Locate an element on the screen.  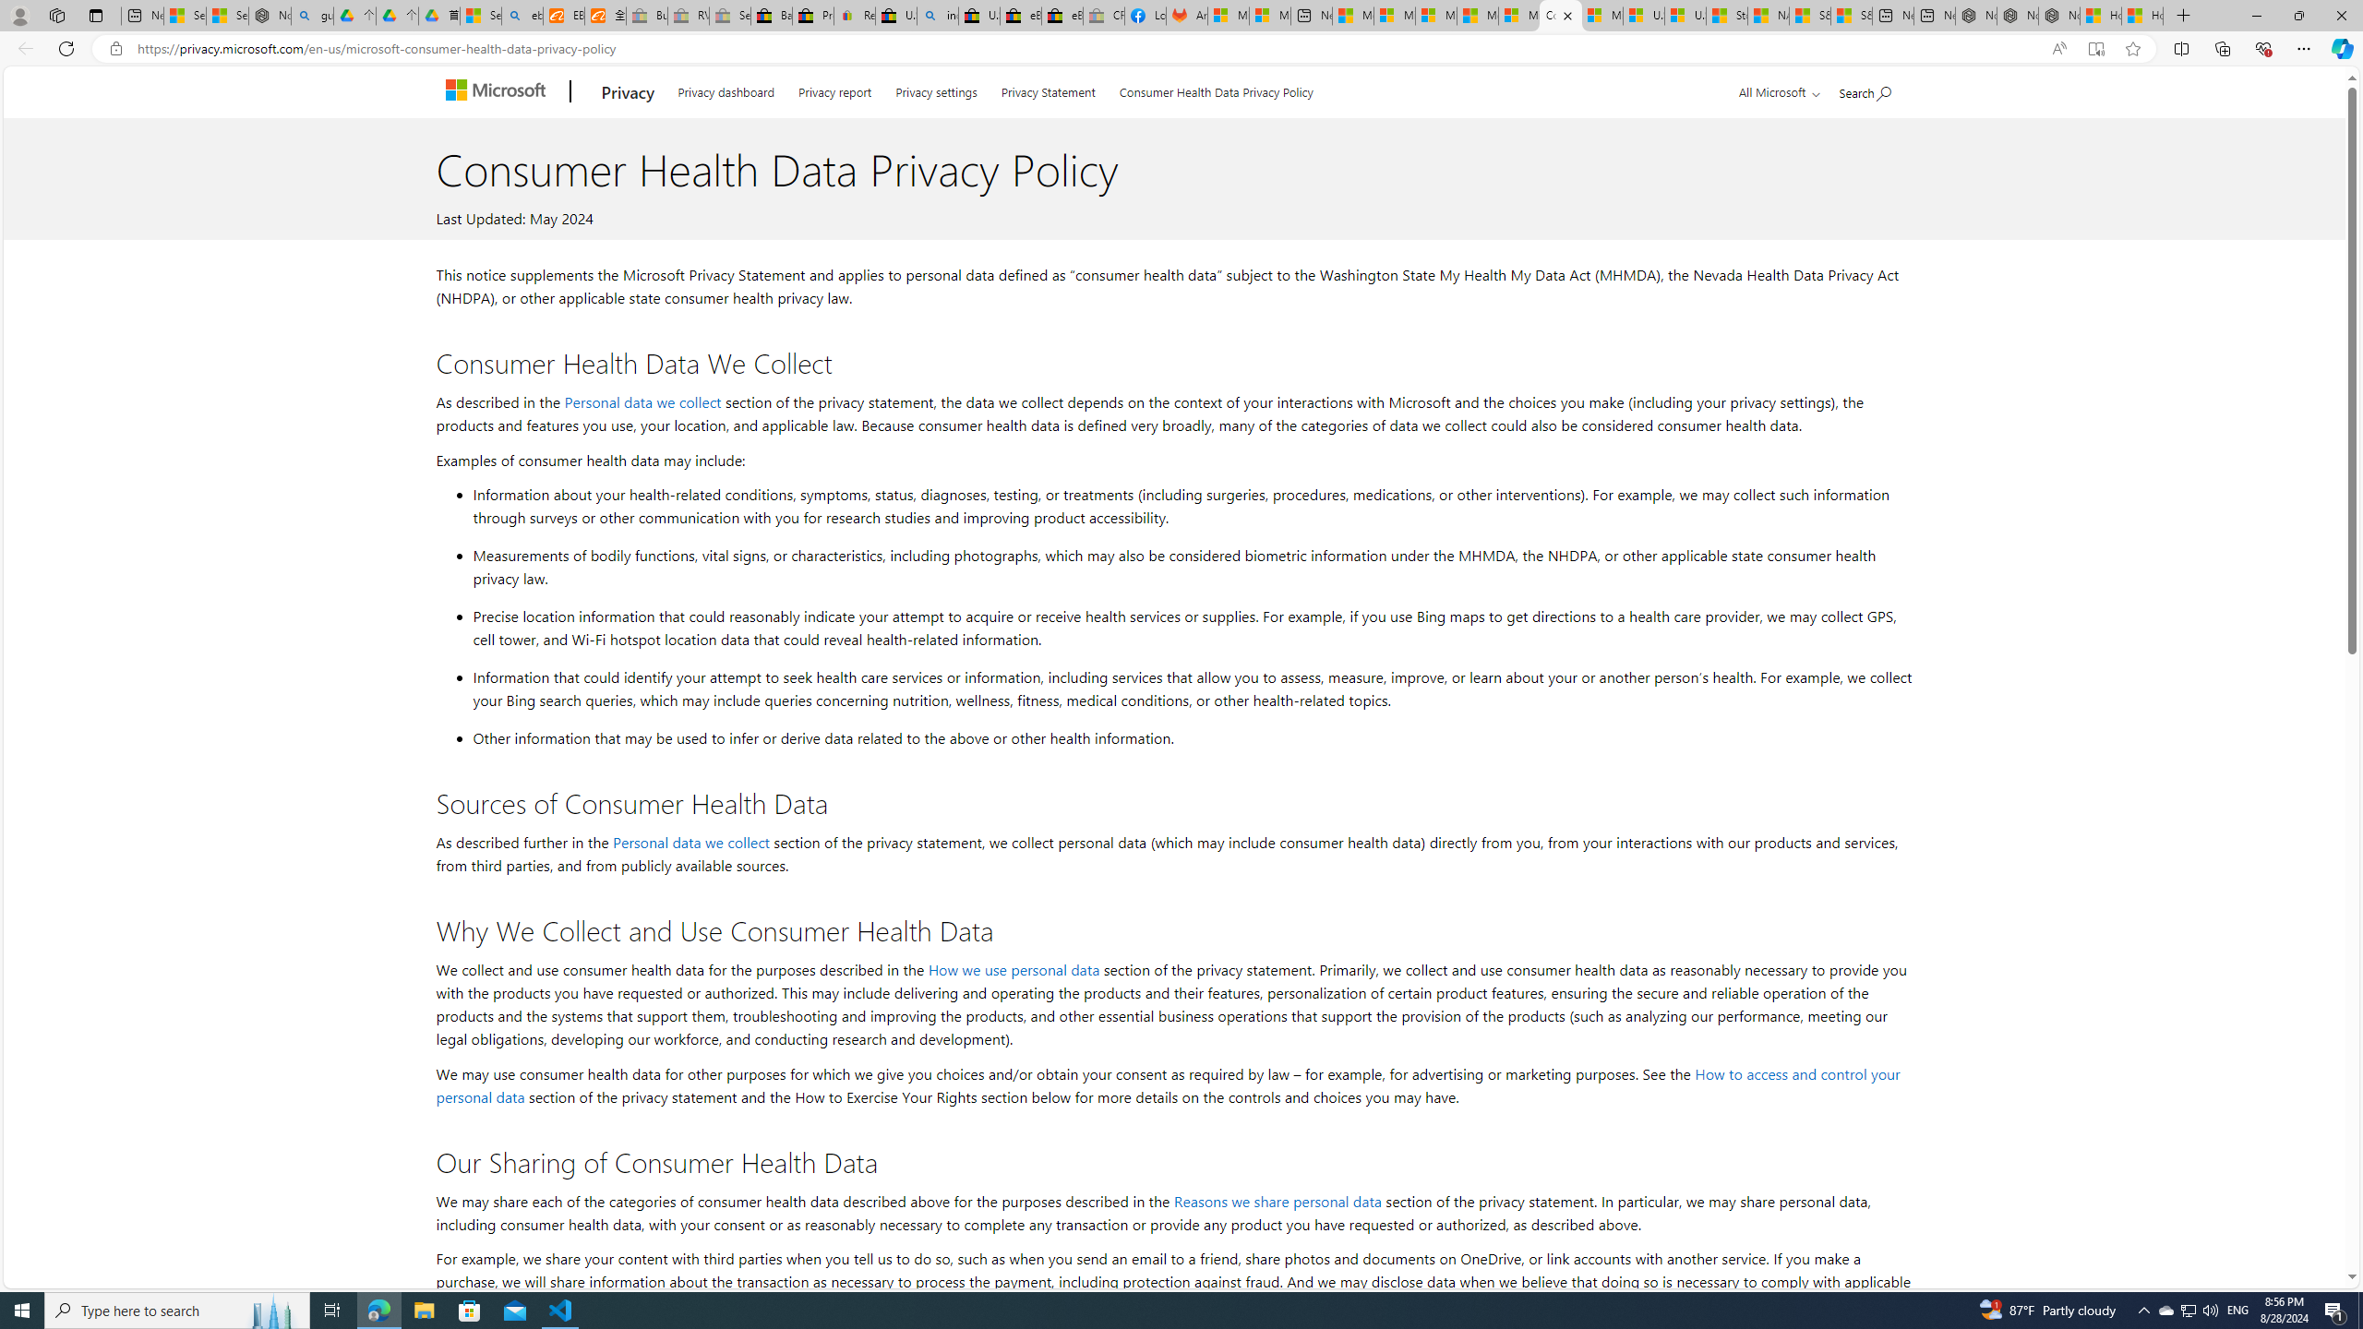
Consumer Health Data Privacy Policy is located at coordinates (1216, 89).